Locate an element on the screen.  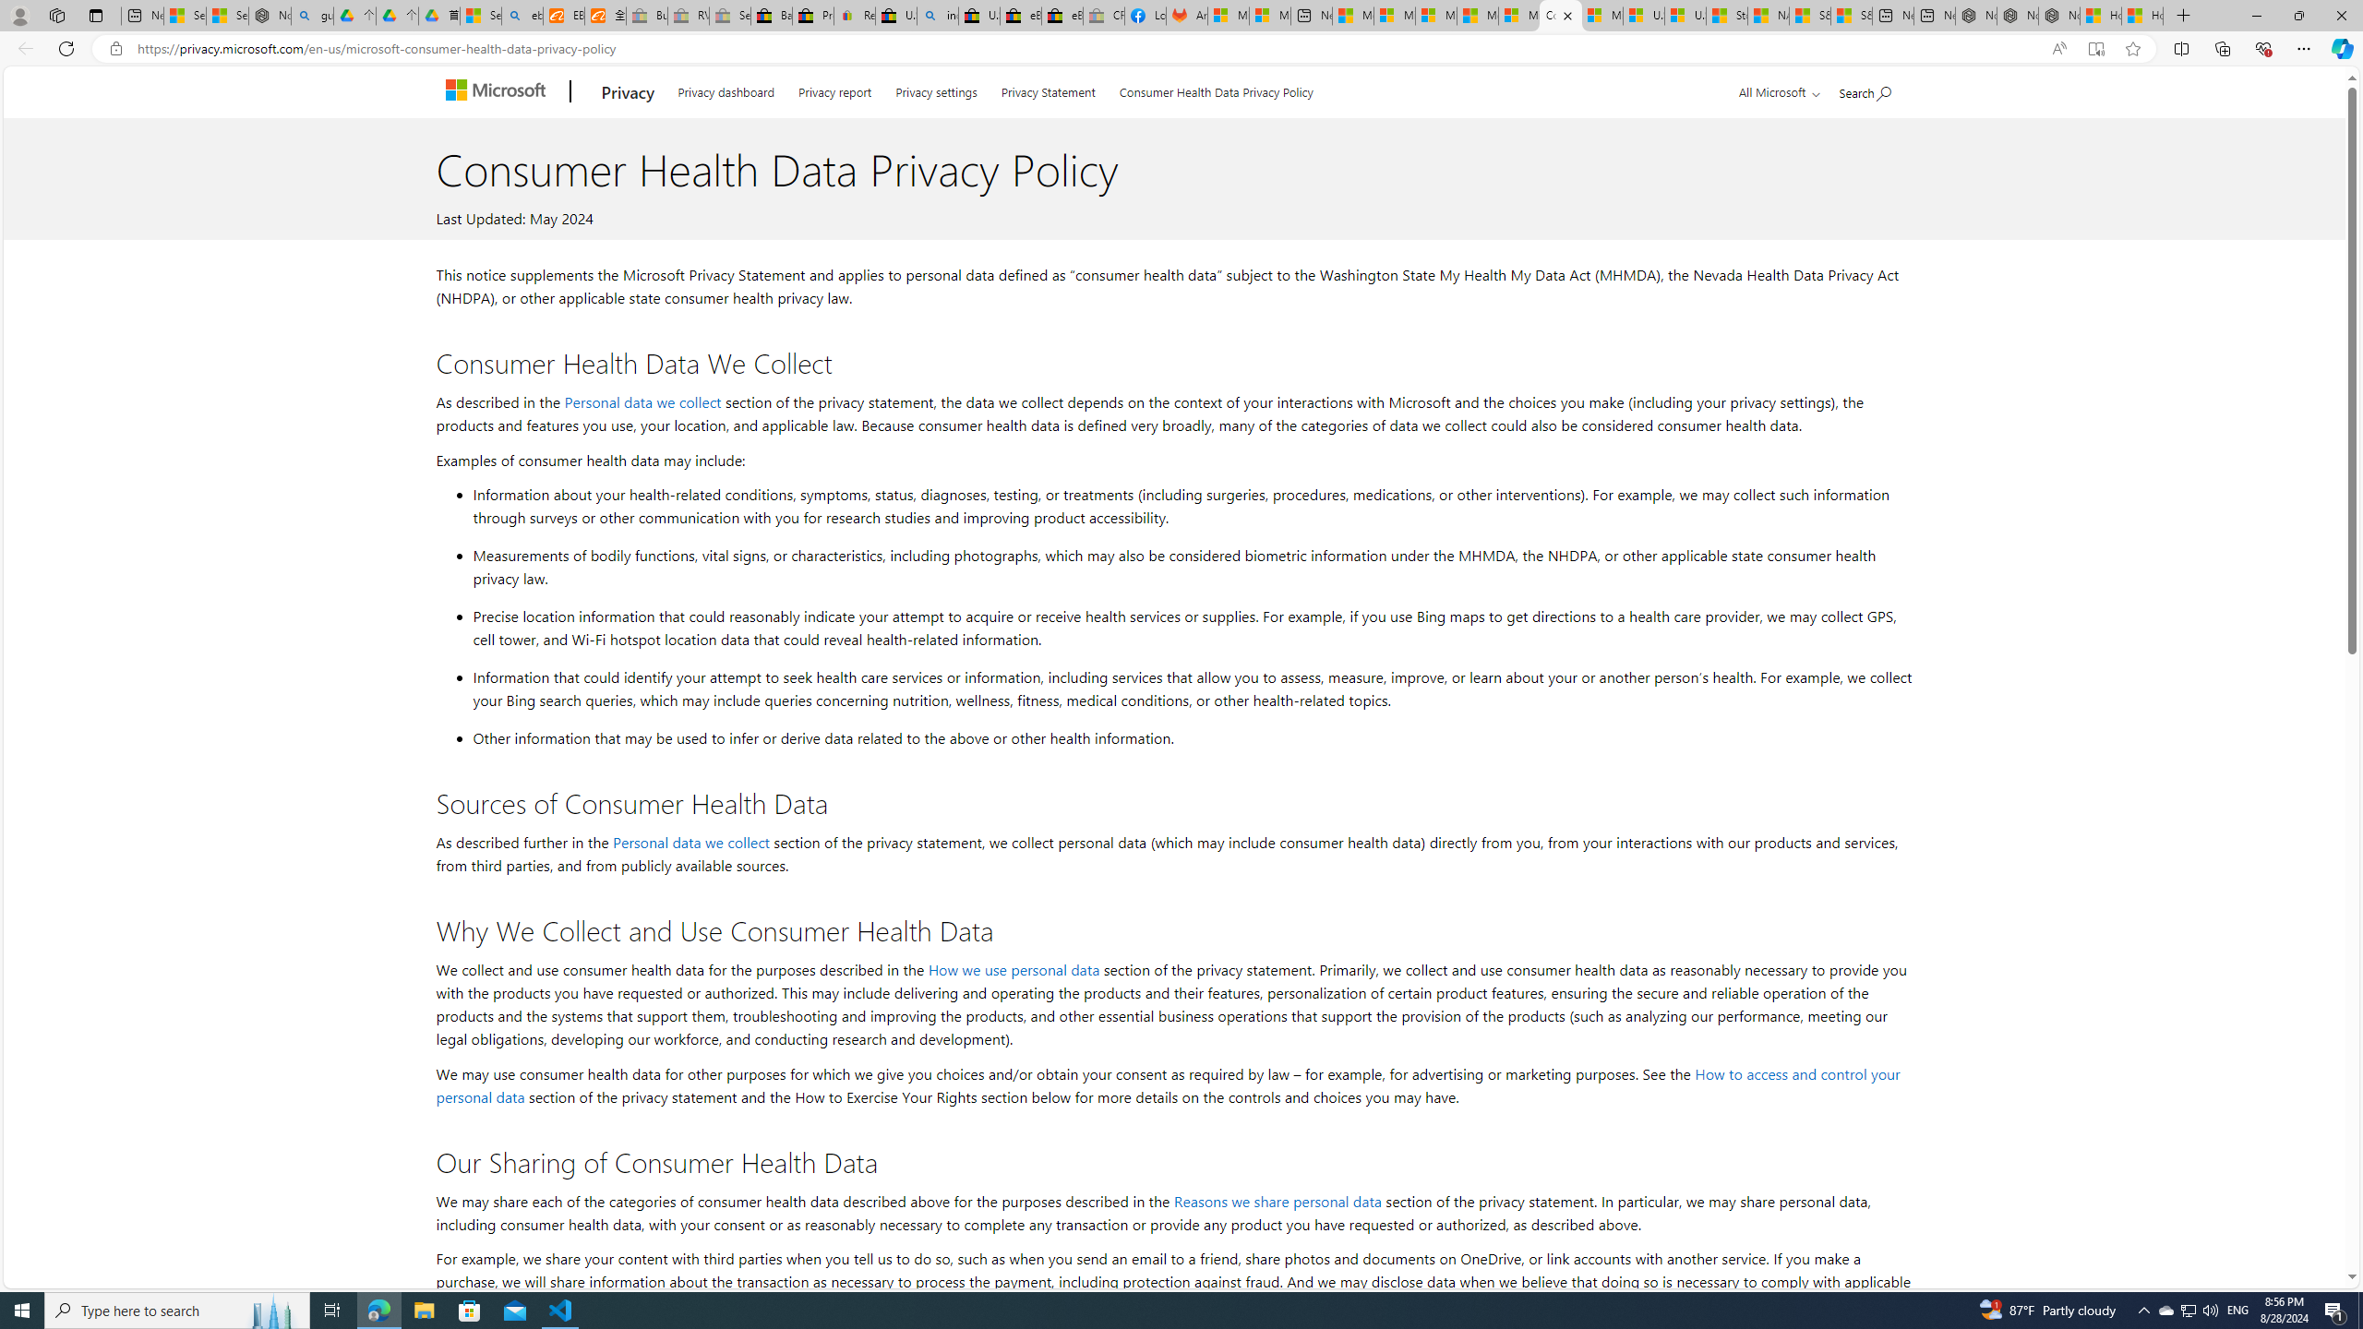
Consumer Health Data Privacy Policy is located at coordinates (1216, 89).